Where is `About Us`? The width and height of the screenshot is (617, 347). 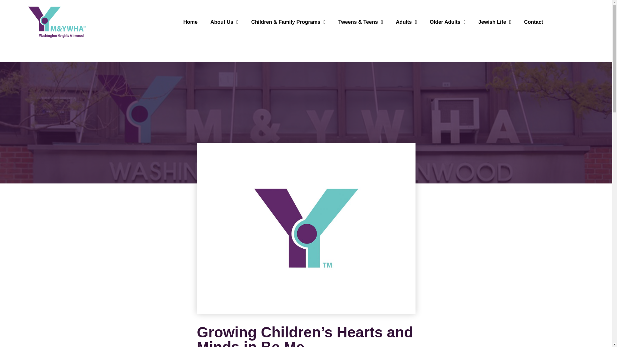 About Us is located at coordinates (224, 22).